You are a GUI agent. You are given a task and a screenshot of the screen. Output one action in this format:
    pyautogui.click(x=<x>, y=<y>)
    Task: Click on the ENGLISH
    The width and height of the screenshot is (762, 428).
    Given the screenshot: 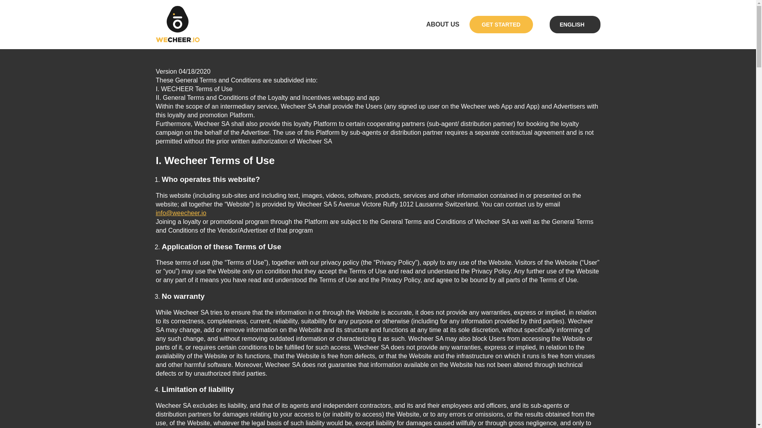 What is the action you would take?
    pyautogui.click(x=571, y=24)
    